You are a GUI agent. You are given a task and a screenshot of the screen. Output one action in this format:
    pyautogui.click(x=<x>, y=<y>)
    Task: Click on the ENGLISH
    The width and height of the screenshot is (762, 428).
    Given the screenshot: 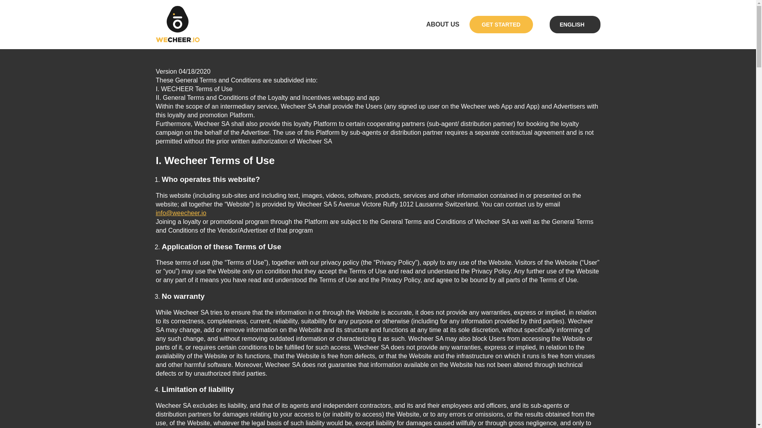 What is the action you would take?
    pyautogui.click(x=571, y=24)
    